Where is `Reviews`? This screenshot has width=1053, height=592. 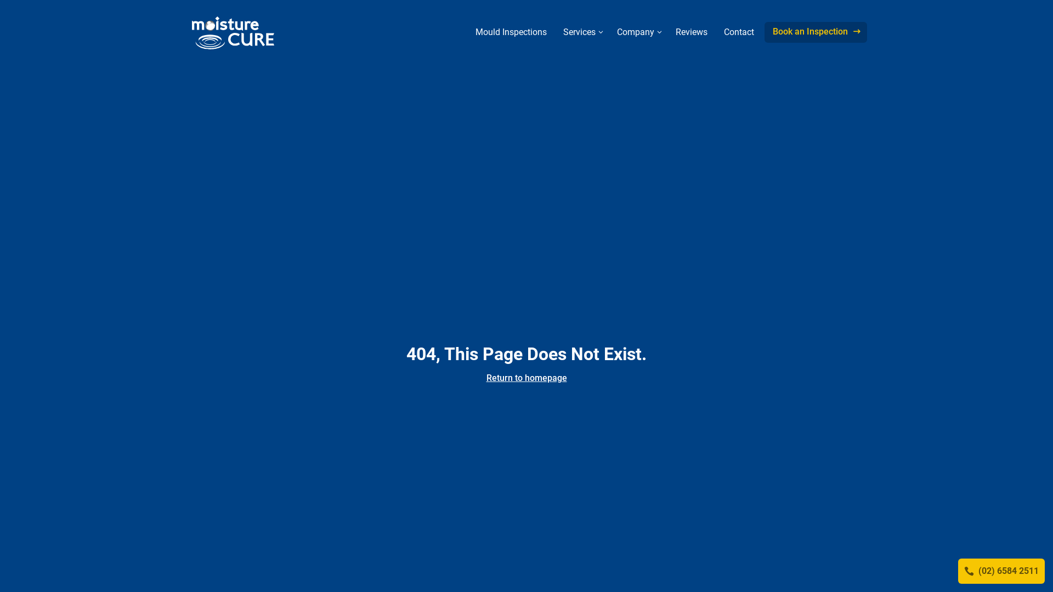
Reviews is located at coordinates (692, 32).